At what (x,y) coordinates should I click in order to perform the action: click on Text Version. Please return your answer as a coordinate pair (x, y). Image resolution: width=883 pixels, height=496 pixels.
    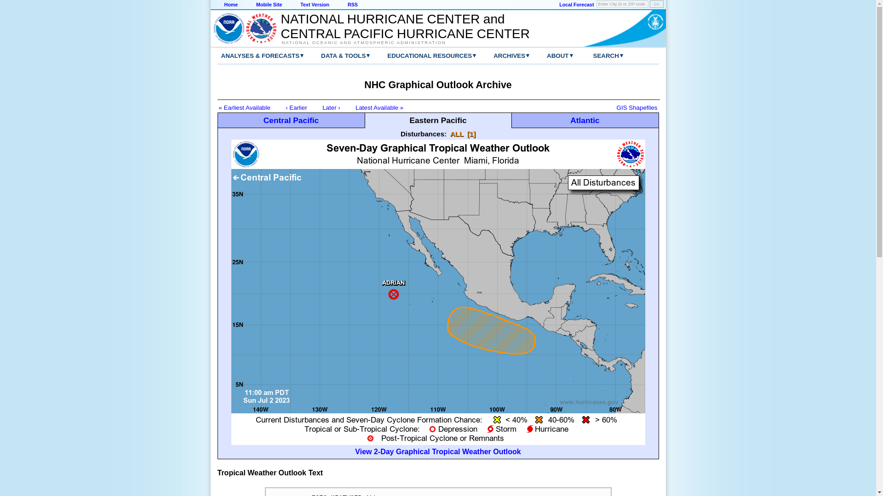
    Looking at the image, I should click on (315, 5).